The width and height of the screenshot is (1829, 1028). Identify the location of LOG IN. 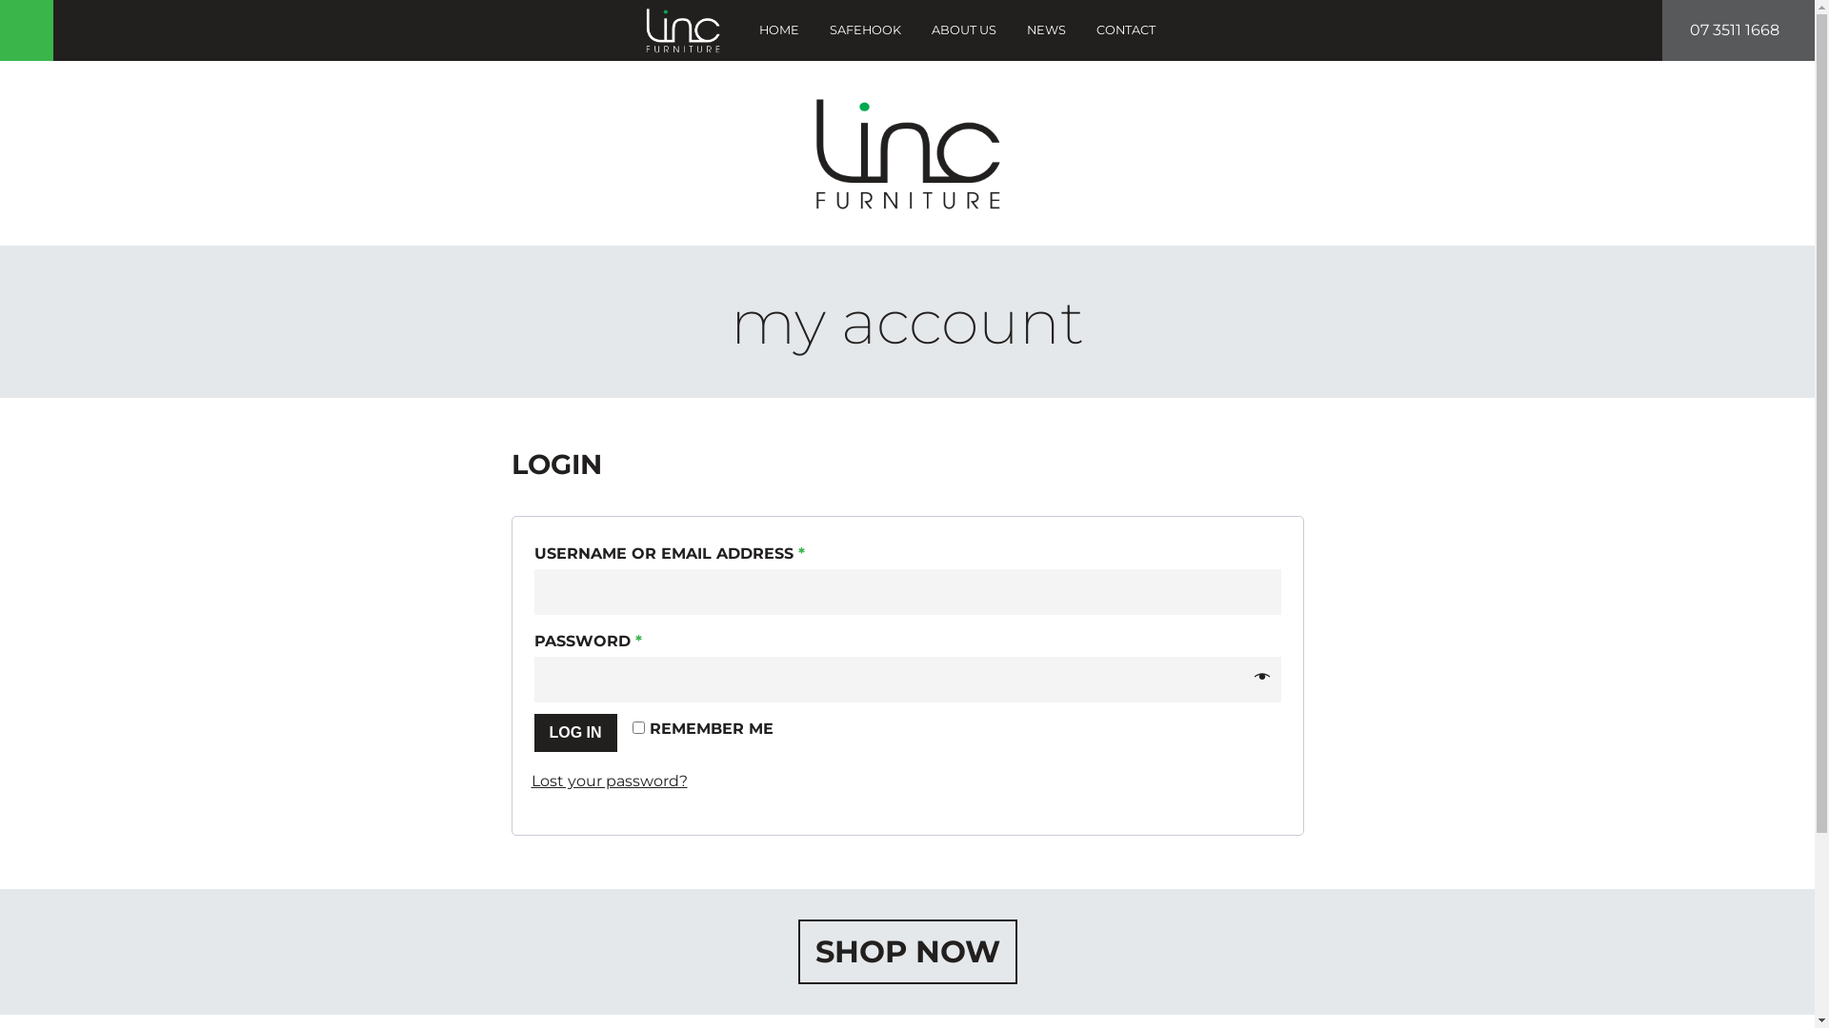
(575, 733).